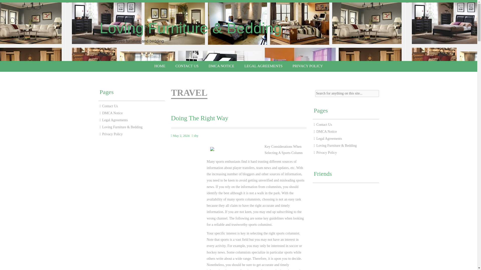 The width and height of the screenshot is (481, 270). What do you see at coordinates (263, 66) in the screenshot?
I see `LEGAL AGREEMENTS` at bounding box center [263, 66].